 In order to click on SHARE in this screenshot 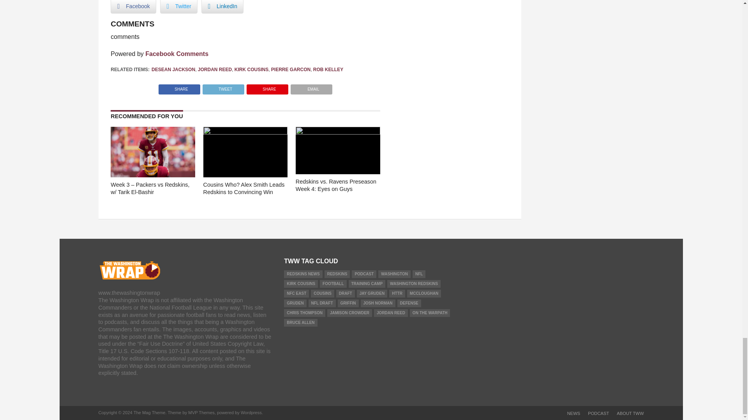, I will do `click(179, 87)`.